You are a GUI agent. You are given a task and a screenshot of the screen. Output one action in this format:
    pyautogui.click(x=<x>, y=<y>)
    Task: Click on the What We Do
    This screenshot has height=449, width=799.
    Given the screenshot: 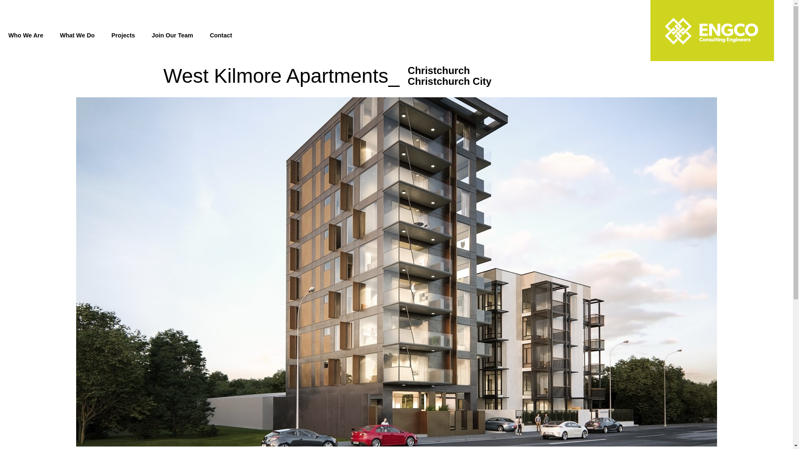 What is the action you would take?
    pyautogui.click(x=77, y=35)
    